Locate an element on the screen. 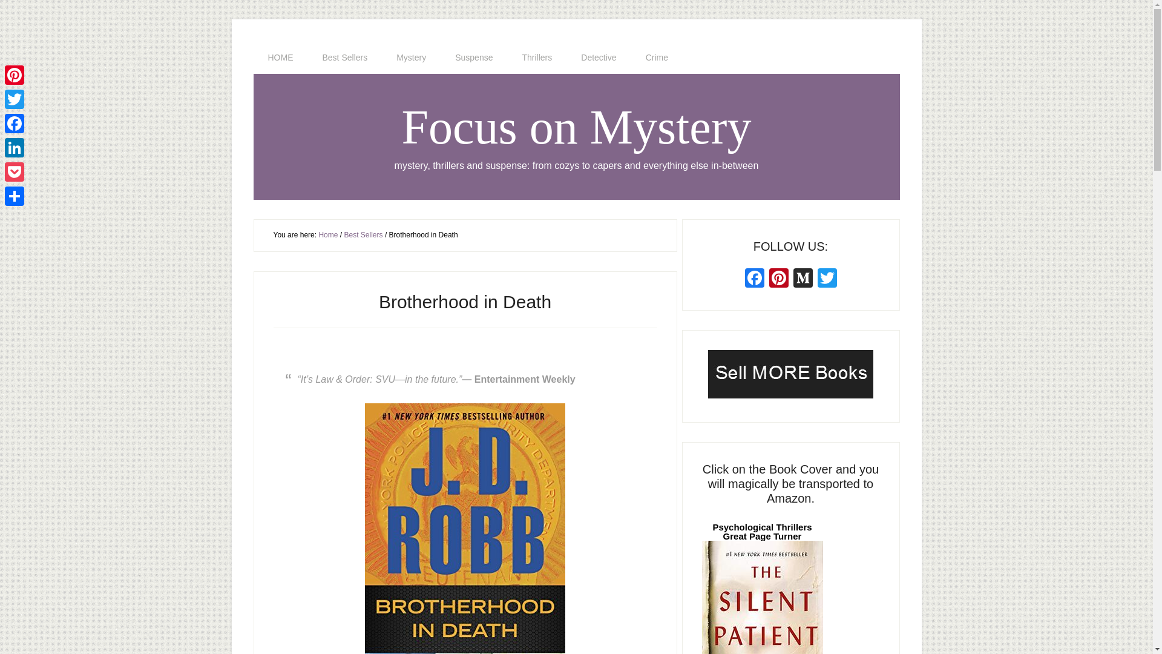 The image size is (1162, 654). Medium is located at coordinates (802, 279).